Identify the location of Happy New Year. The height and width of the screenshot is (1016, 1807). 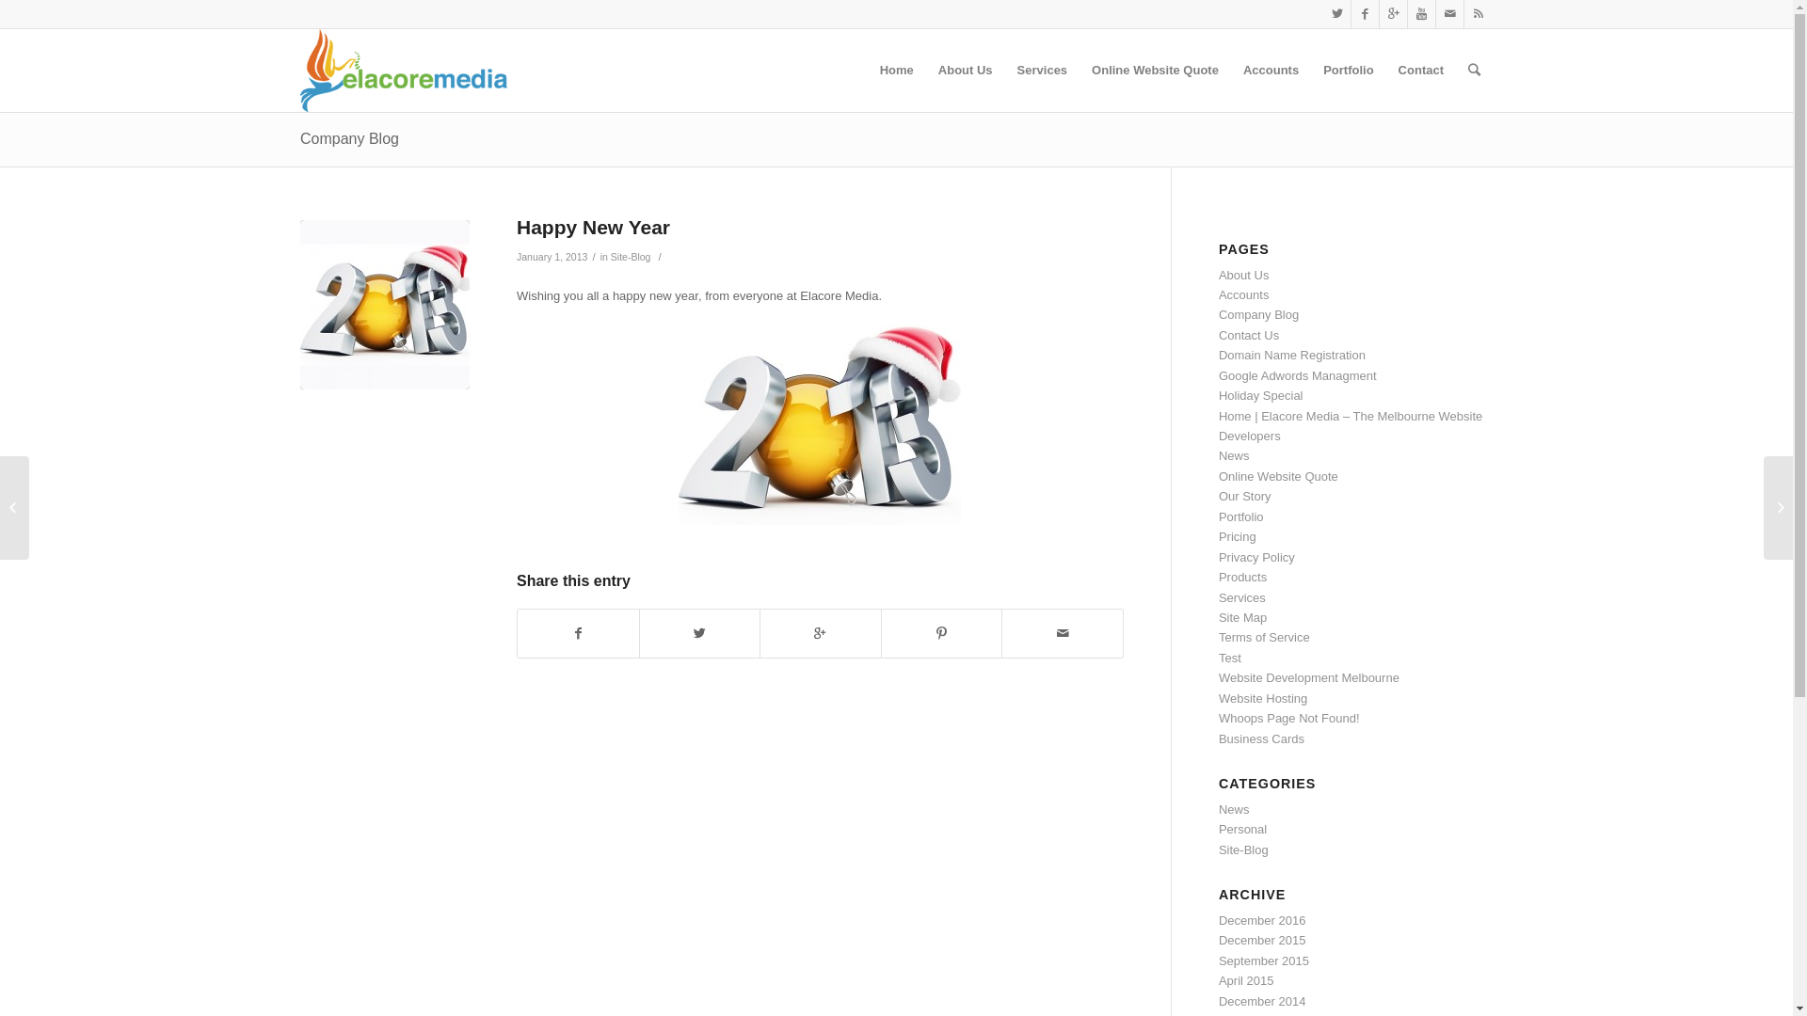
(385, 305).